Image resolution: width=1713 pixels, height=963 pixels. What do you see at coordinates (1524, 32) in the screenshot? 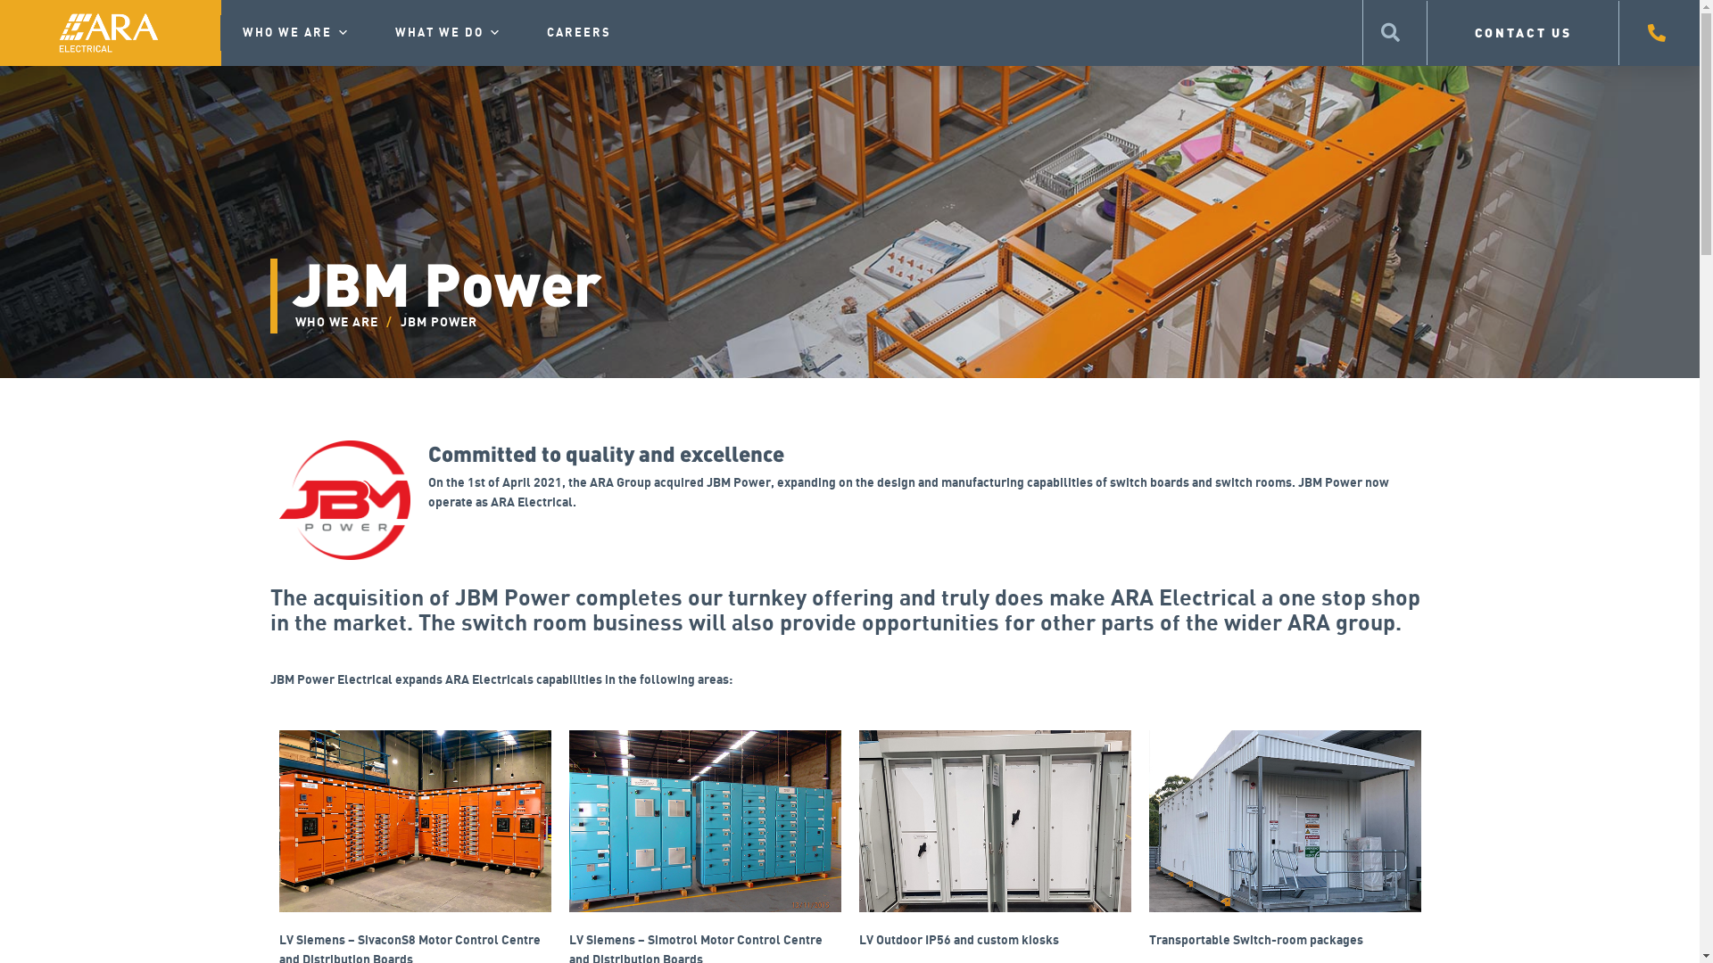
I see `CONTACT US` at bounding box center [1524, 32].